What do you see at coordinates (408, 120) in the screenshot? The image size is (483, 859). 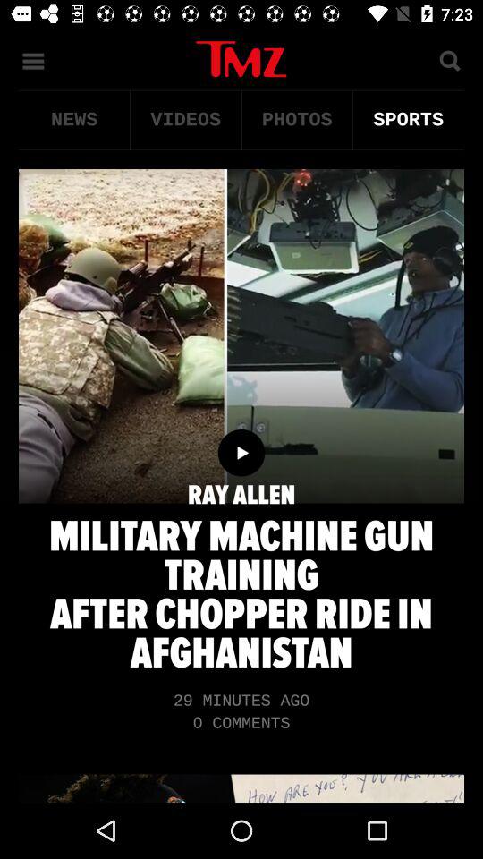 I see `turn on the icon to the right of photos icon` at bounding box center [408, 120].